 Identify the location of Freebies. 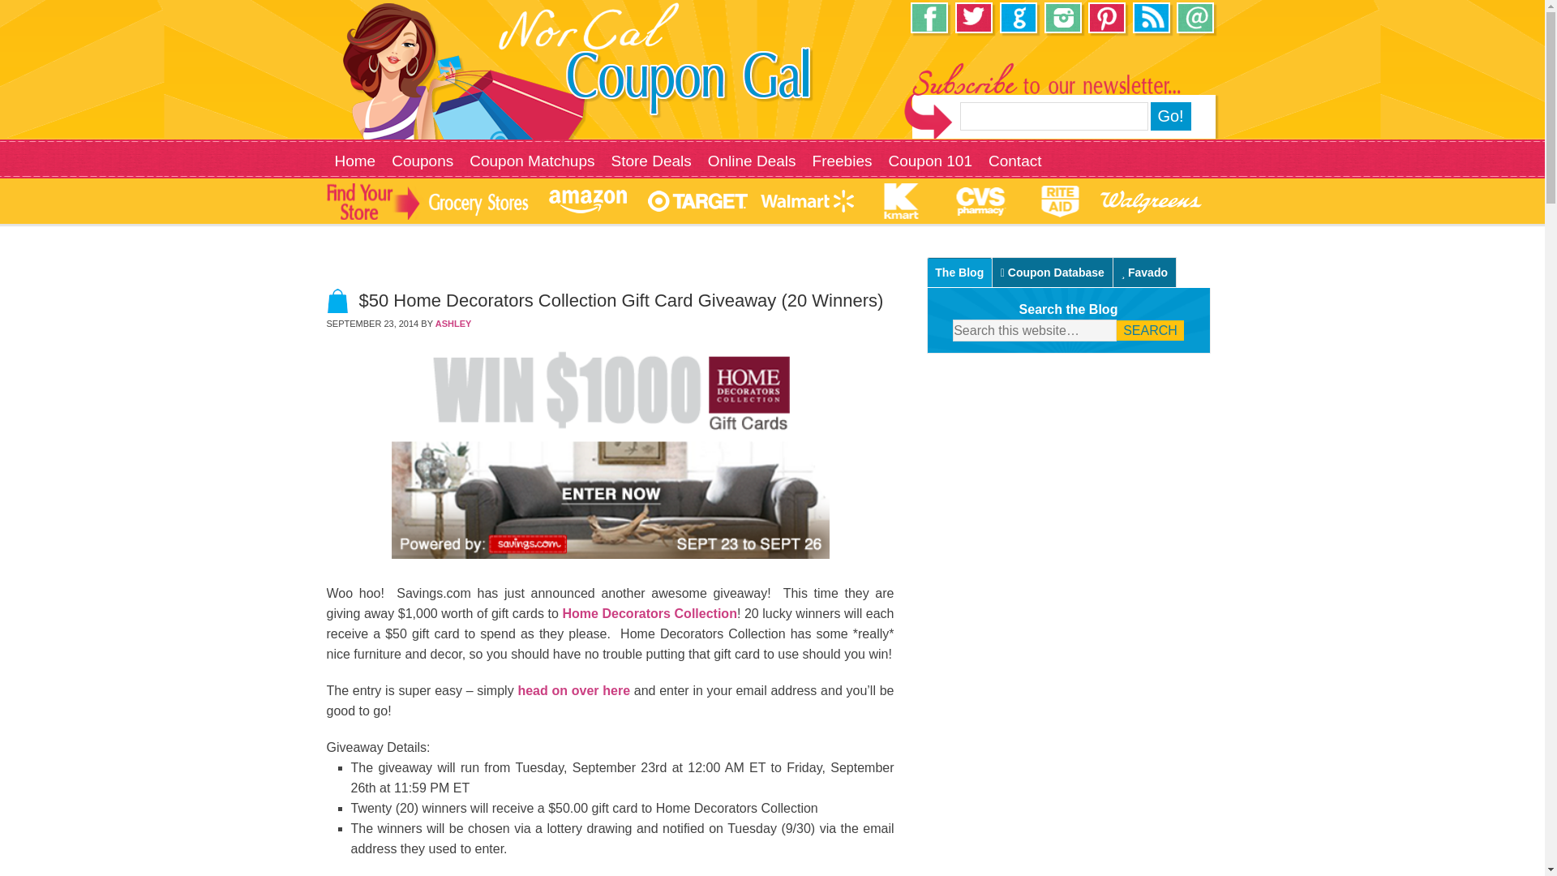
(843, 161).